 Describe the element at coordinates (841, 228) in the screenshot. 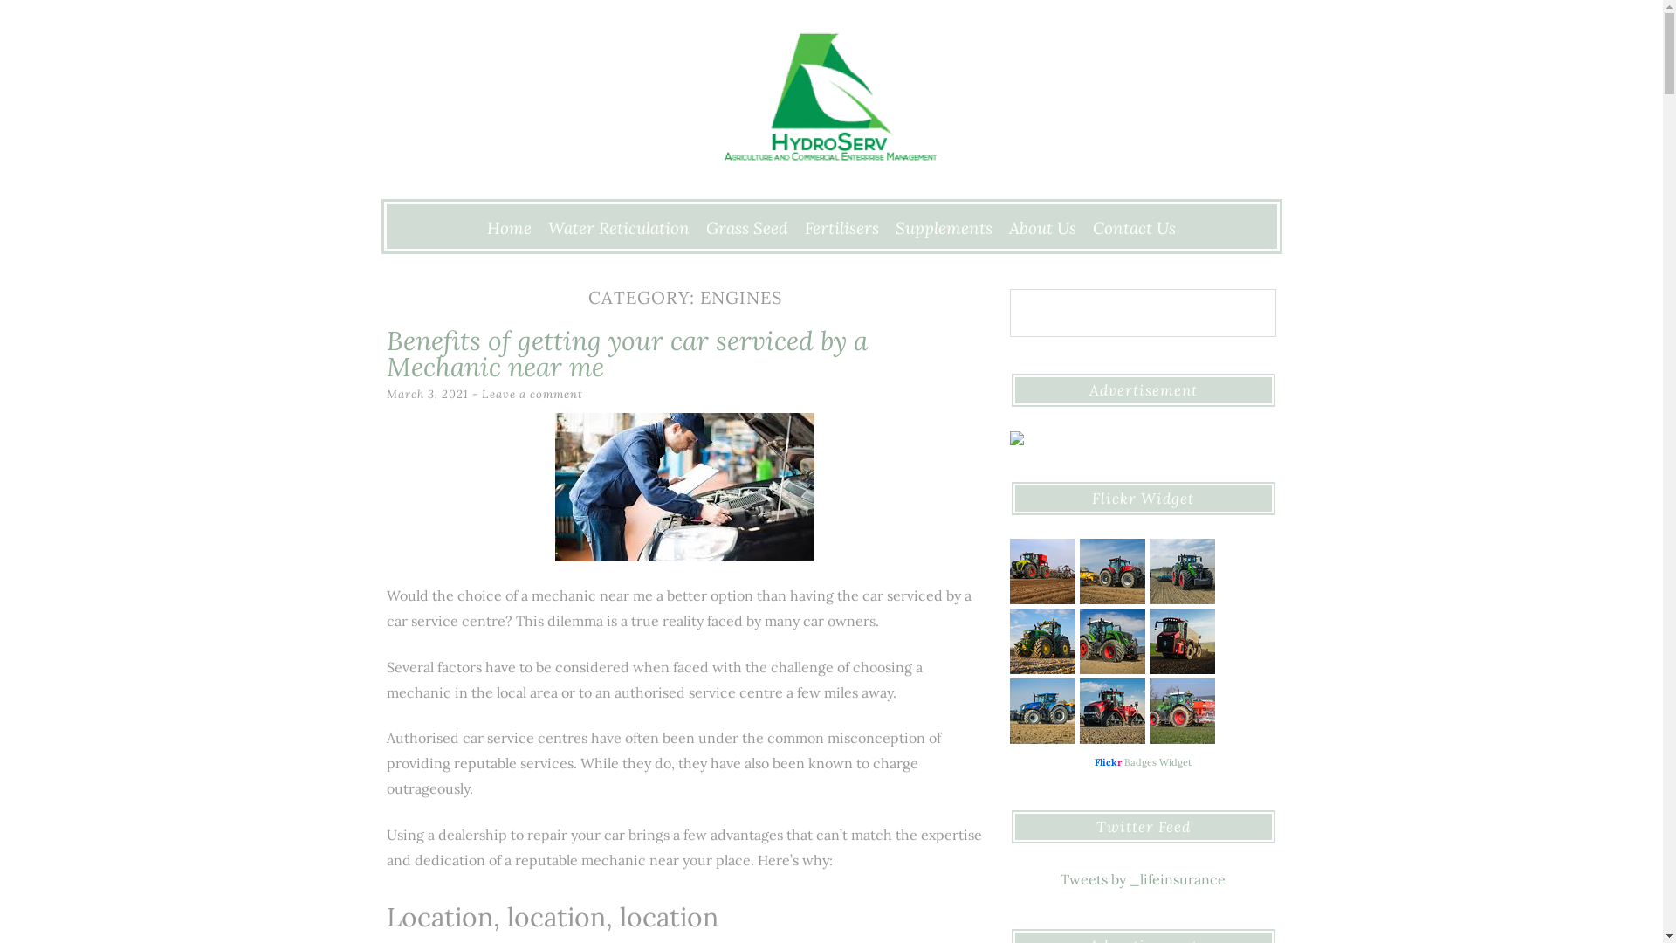

I see `Fertilisers` at that location.